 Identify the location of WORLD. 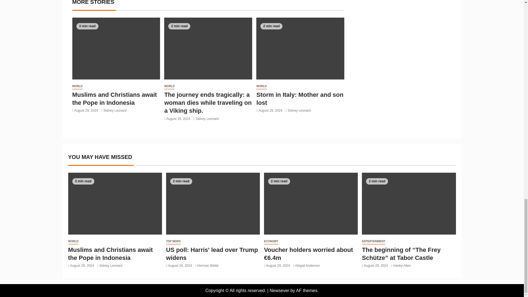
(169, 86).